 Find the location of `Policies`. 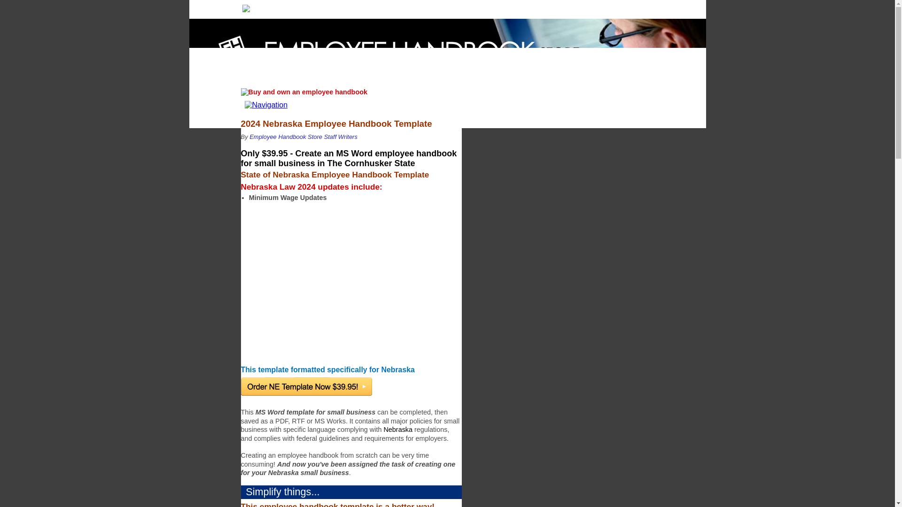

Policies is located at coordinates (544, 8).